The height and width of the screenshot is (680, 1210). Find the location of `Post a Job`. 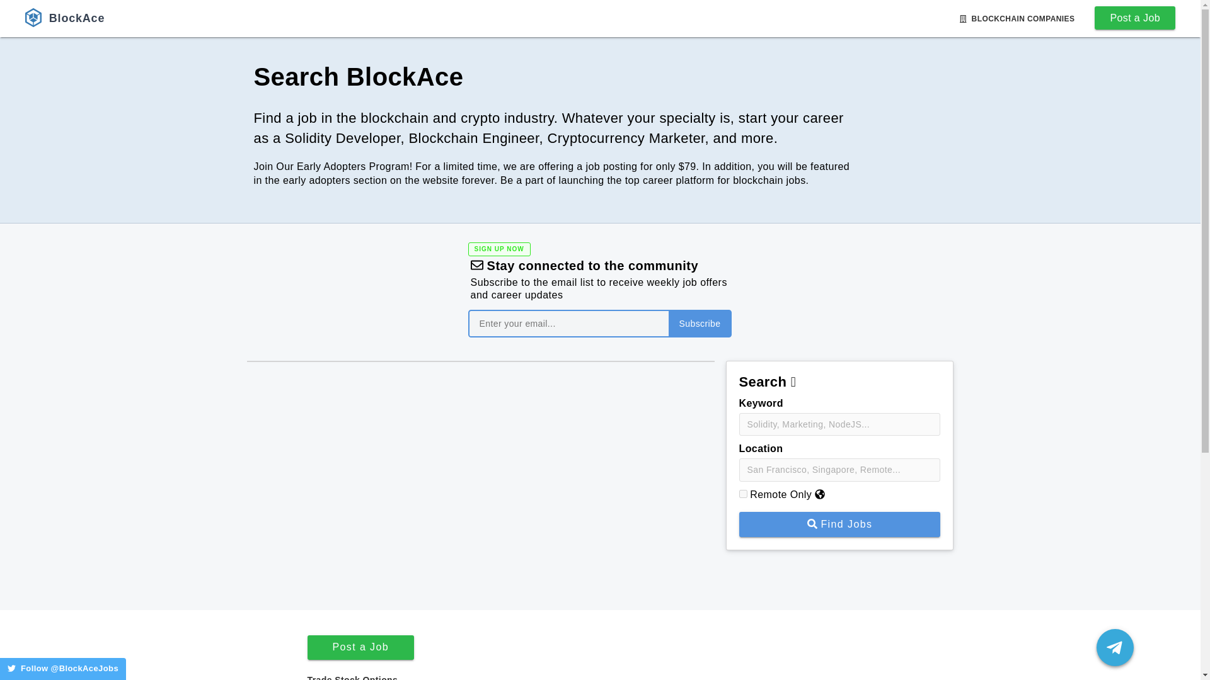

Post a Job is located at coordinates (360, 647).